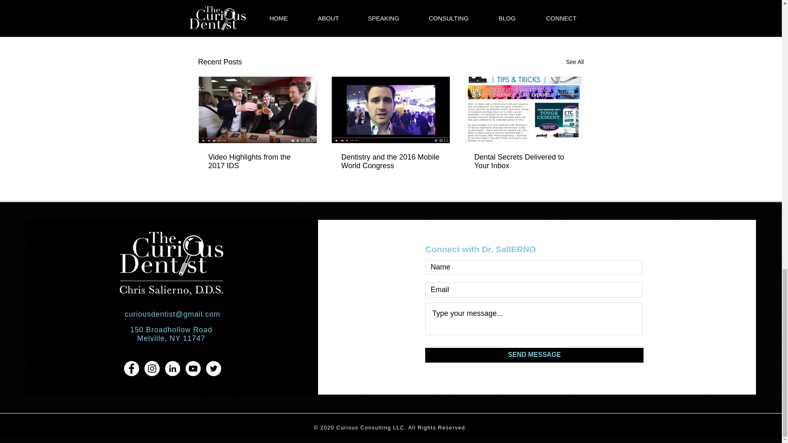 The width and height of the screenshot is (788, 443). Describe the element at coordinates (523, 161) in the screenshot. I see `Dental Secrets Delivered to Your Inbox` at that location.